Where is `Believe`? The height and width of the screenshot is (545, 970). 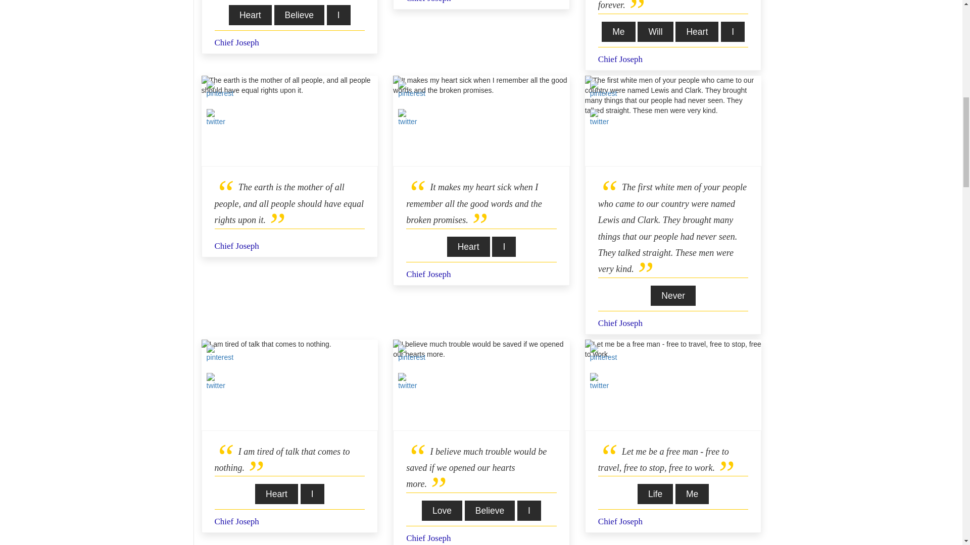
Believe is located at coordinates (299, 15).